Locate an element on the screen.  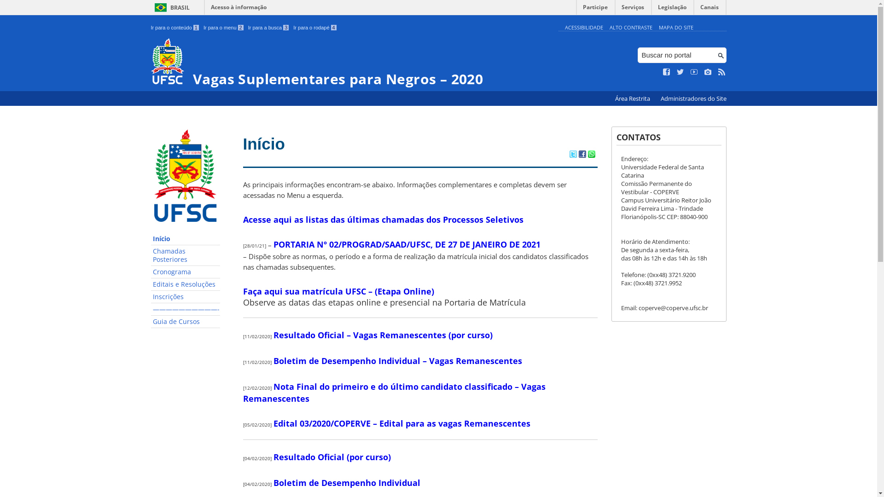
Guia de Cursos is located at coordinates (186, 322).